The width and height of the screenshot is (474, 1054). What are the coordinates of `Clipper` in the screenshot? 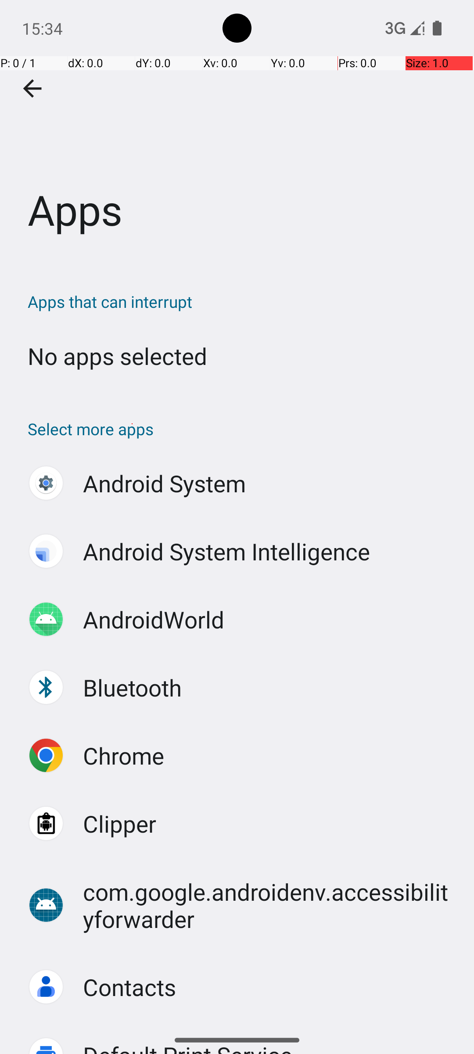 It's located at (119, 824).